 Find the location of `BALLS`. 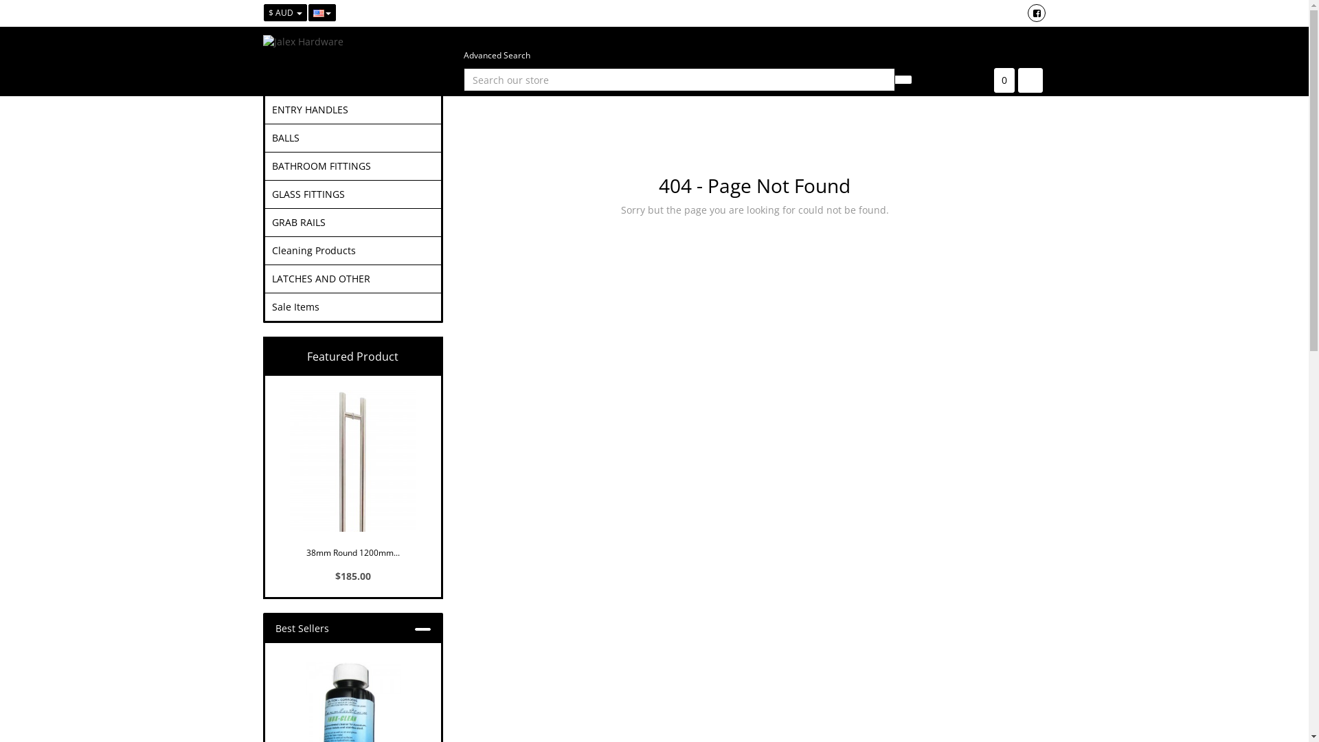

BALLS is located at coordinates (353, 138).